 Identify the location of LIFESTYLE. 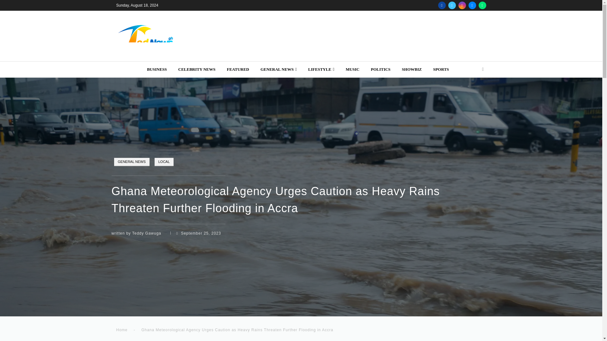
(321, 69).